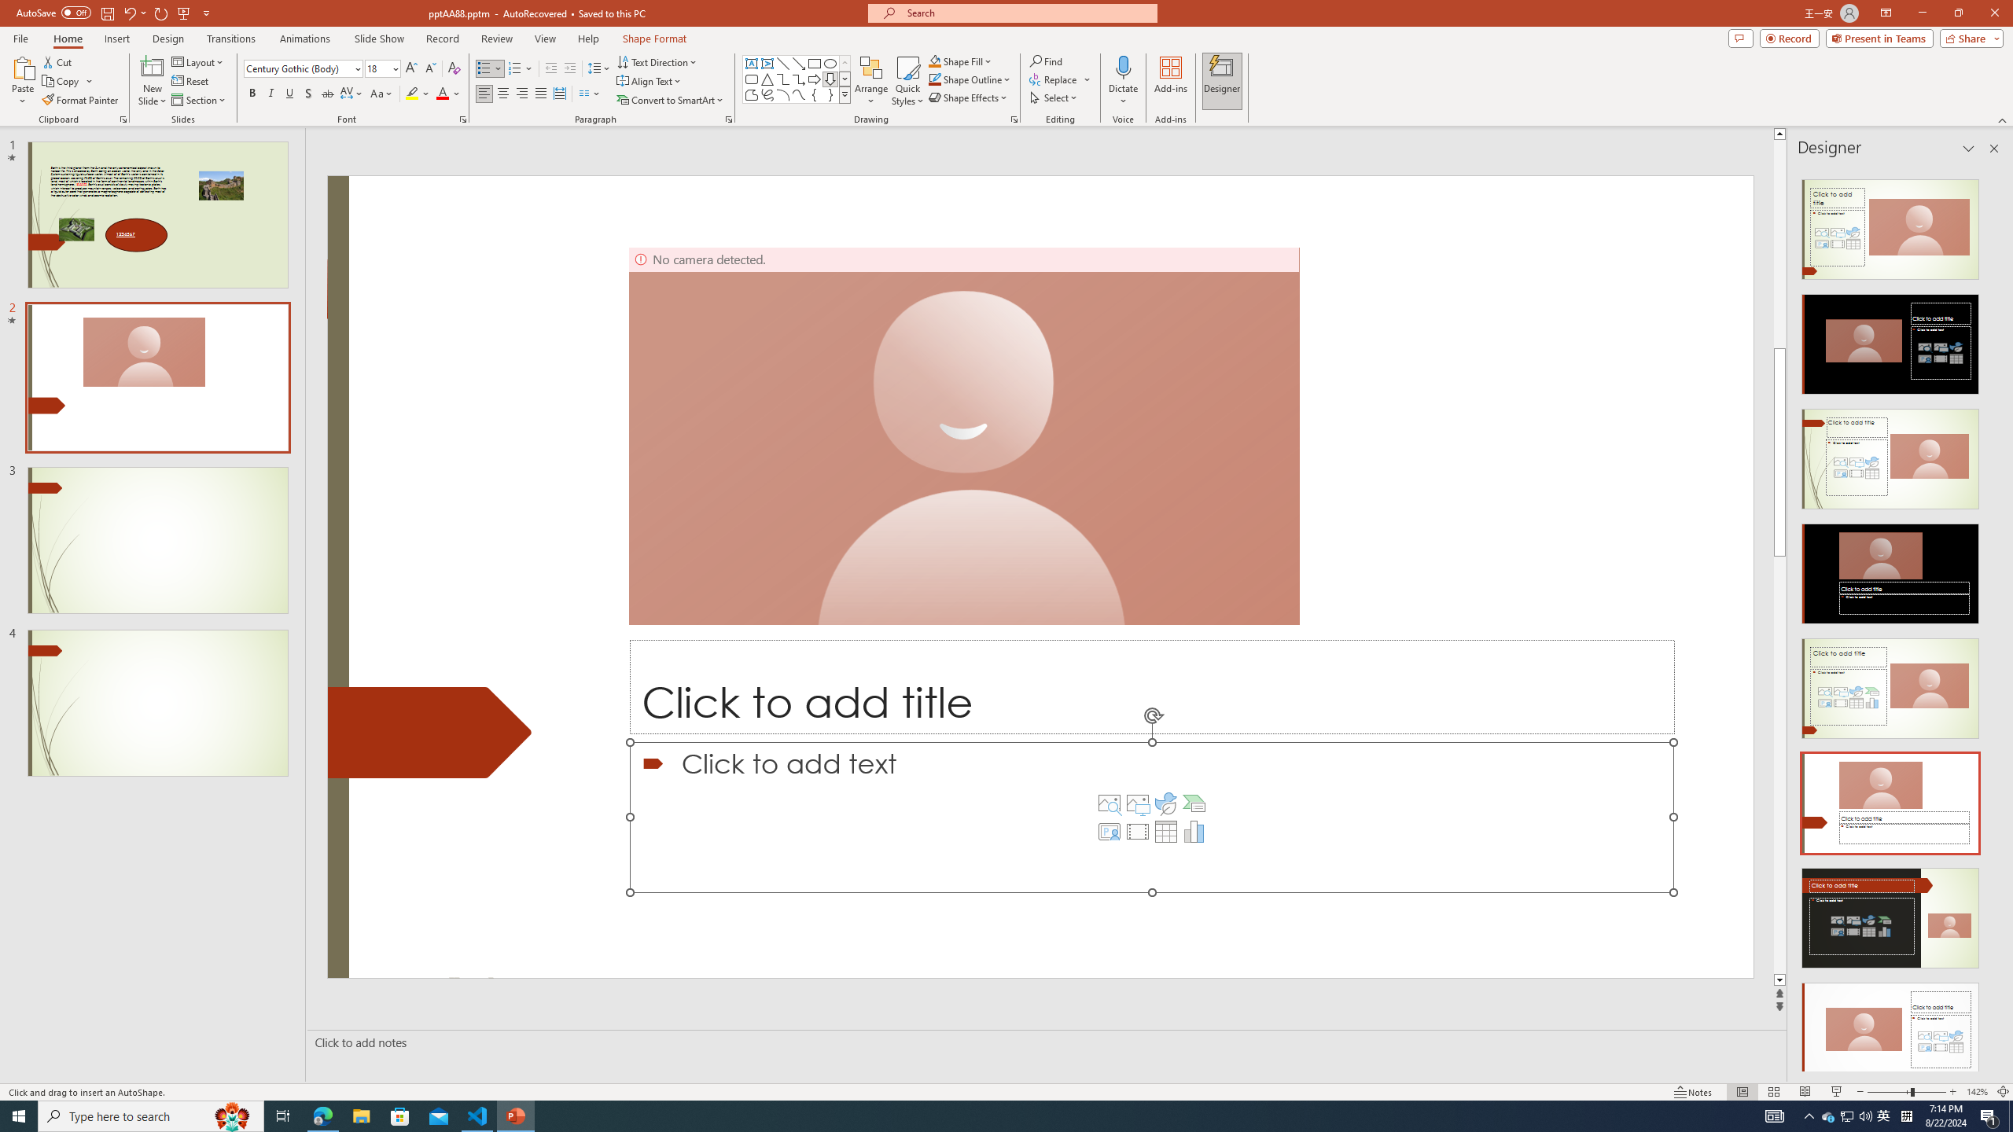  I want to click on Select, so click(1054, 97).